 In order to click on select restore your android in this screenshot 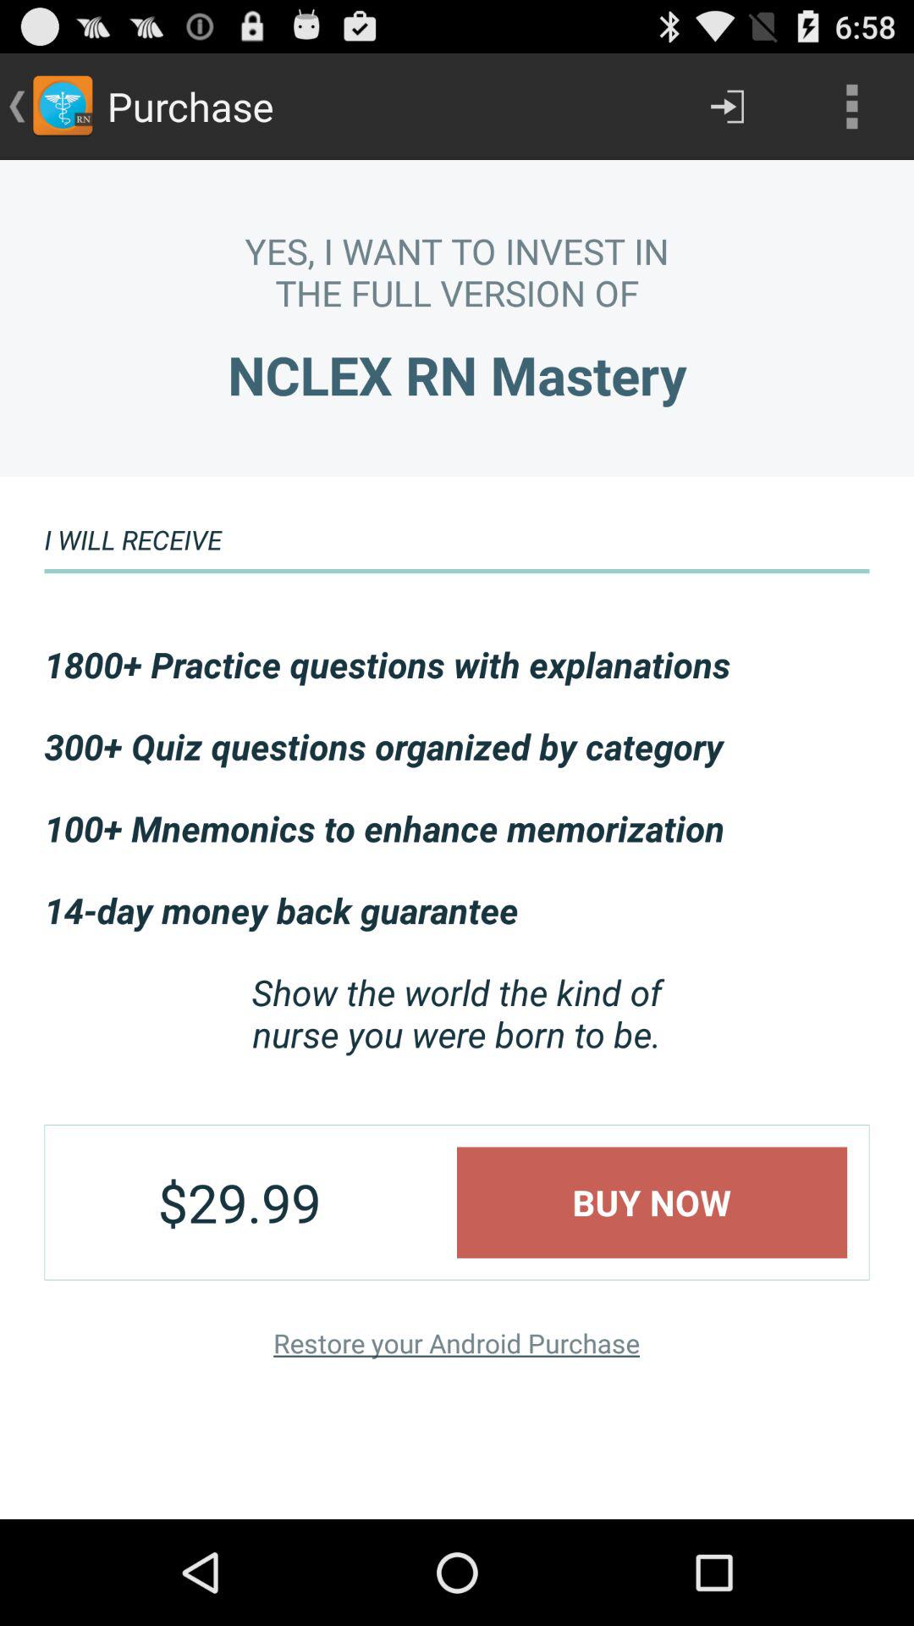, I will do `click(456, 1343)`.